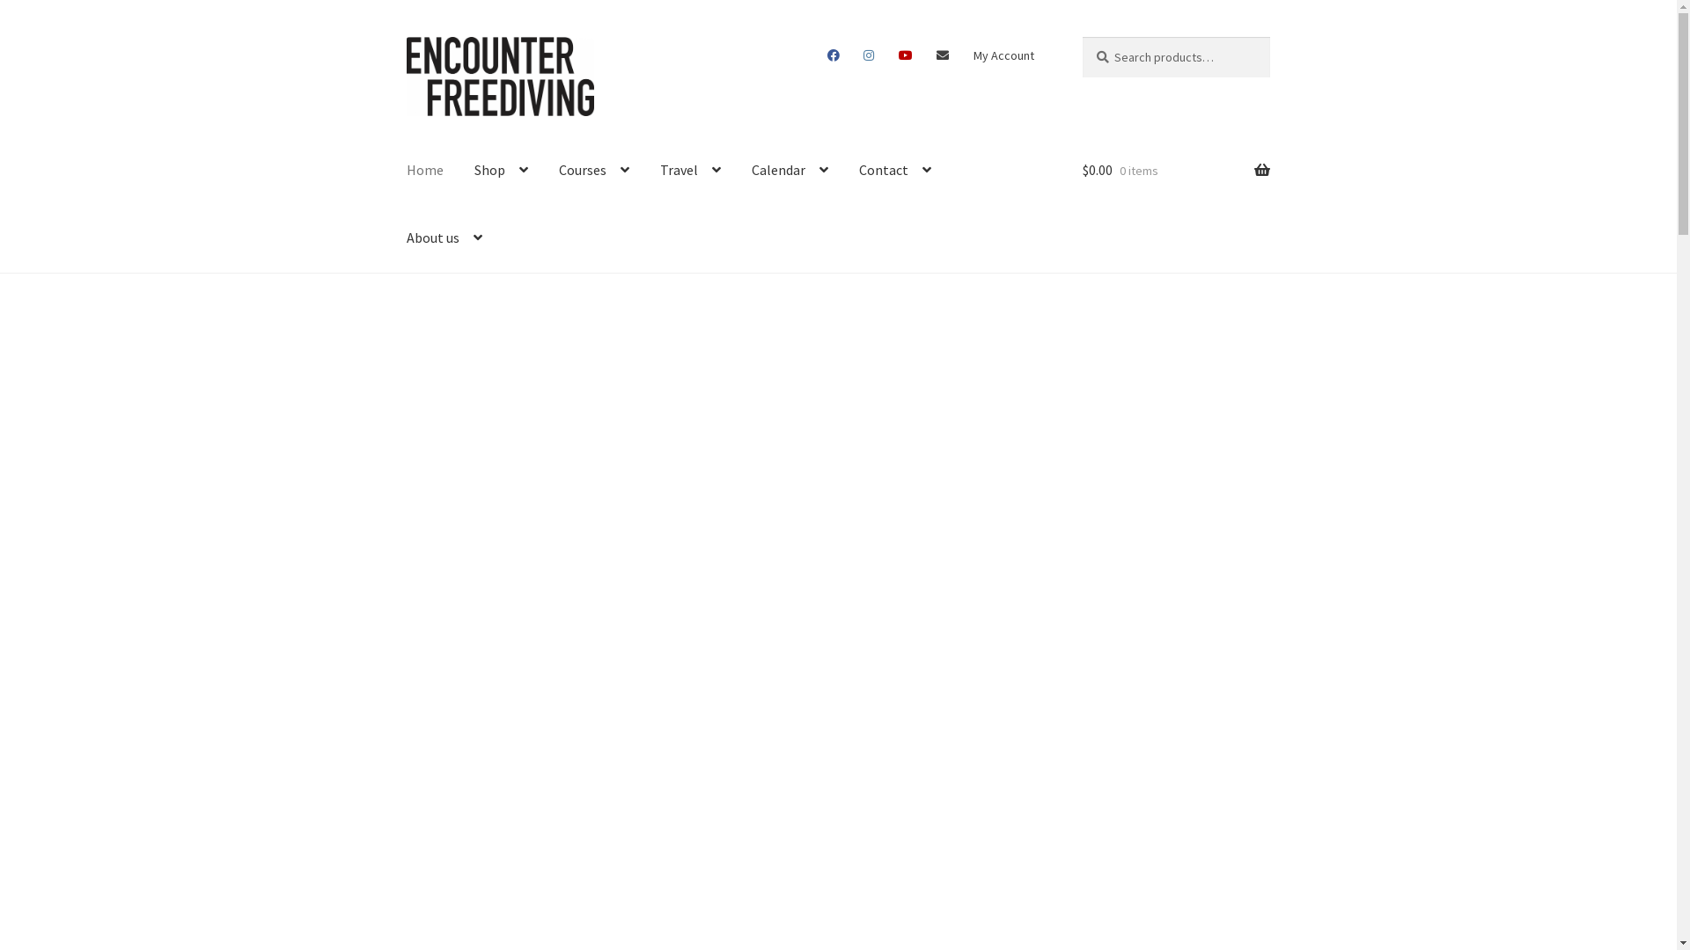 The image size is (1690, 950). Describe the element at coordinates (895, 171) in the screenshot. I see `Contact` at that location.